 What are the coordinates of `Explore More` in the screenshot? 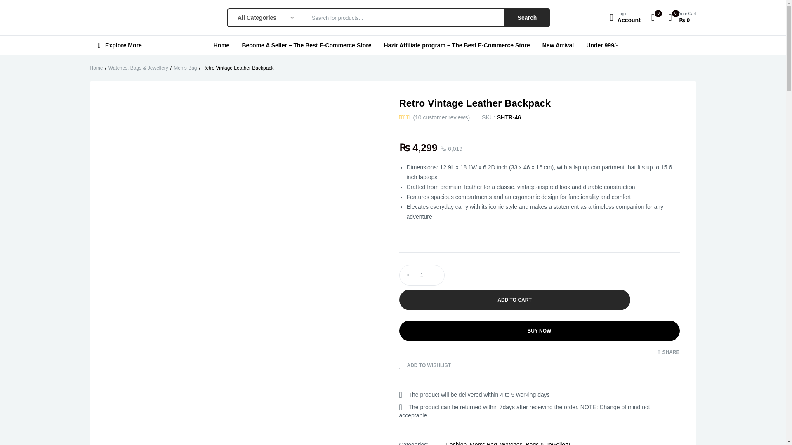 It's located at (422, 275).